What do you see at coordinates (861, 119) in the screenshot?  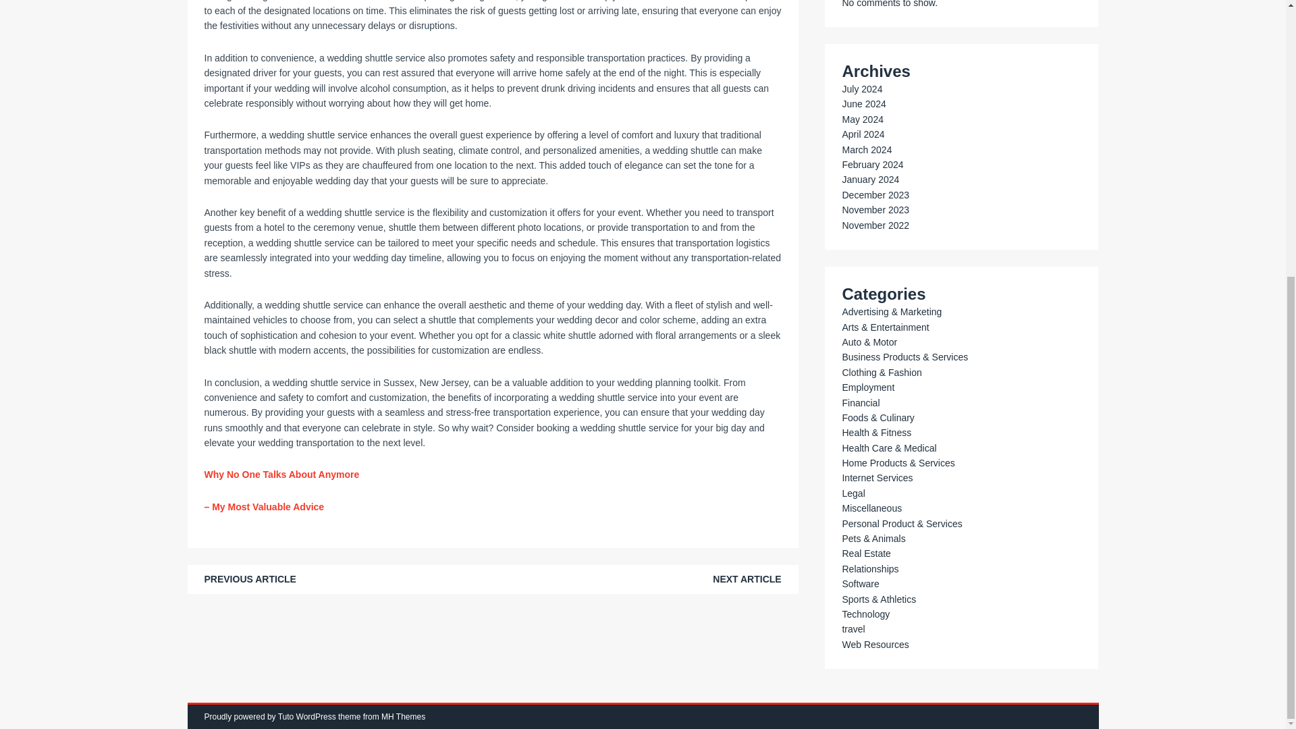 I see `May 2024` at bounding box center [861, 119].